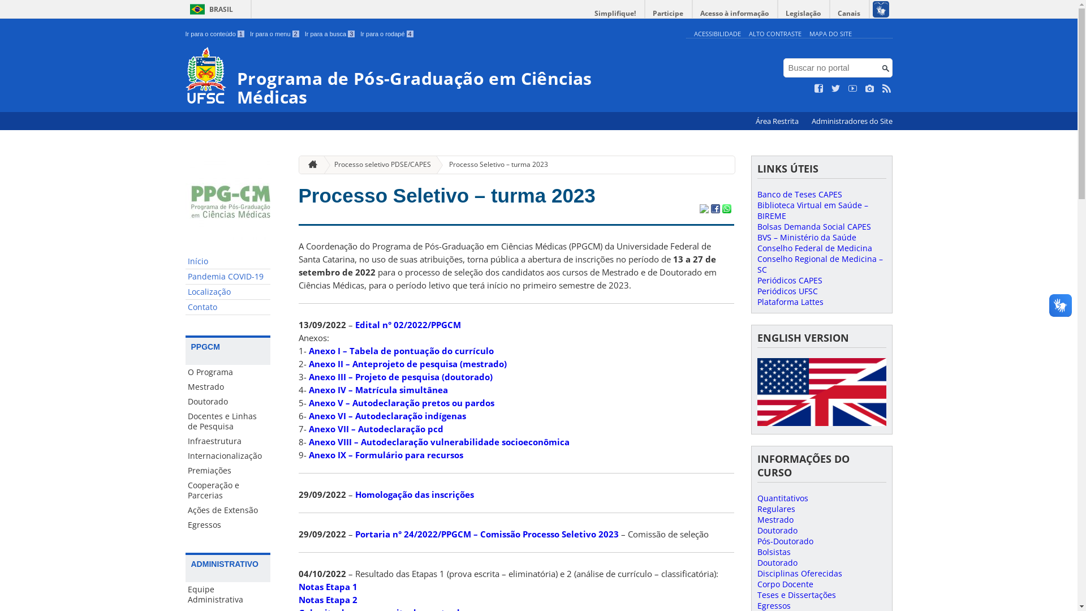 The width and height of the screenshot is (1086, 611). Describe the element at coordinates (715, 210) in the screenshot. I see `Compartilhar no Facebook` at that location.